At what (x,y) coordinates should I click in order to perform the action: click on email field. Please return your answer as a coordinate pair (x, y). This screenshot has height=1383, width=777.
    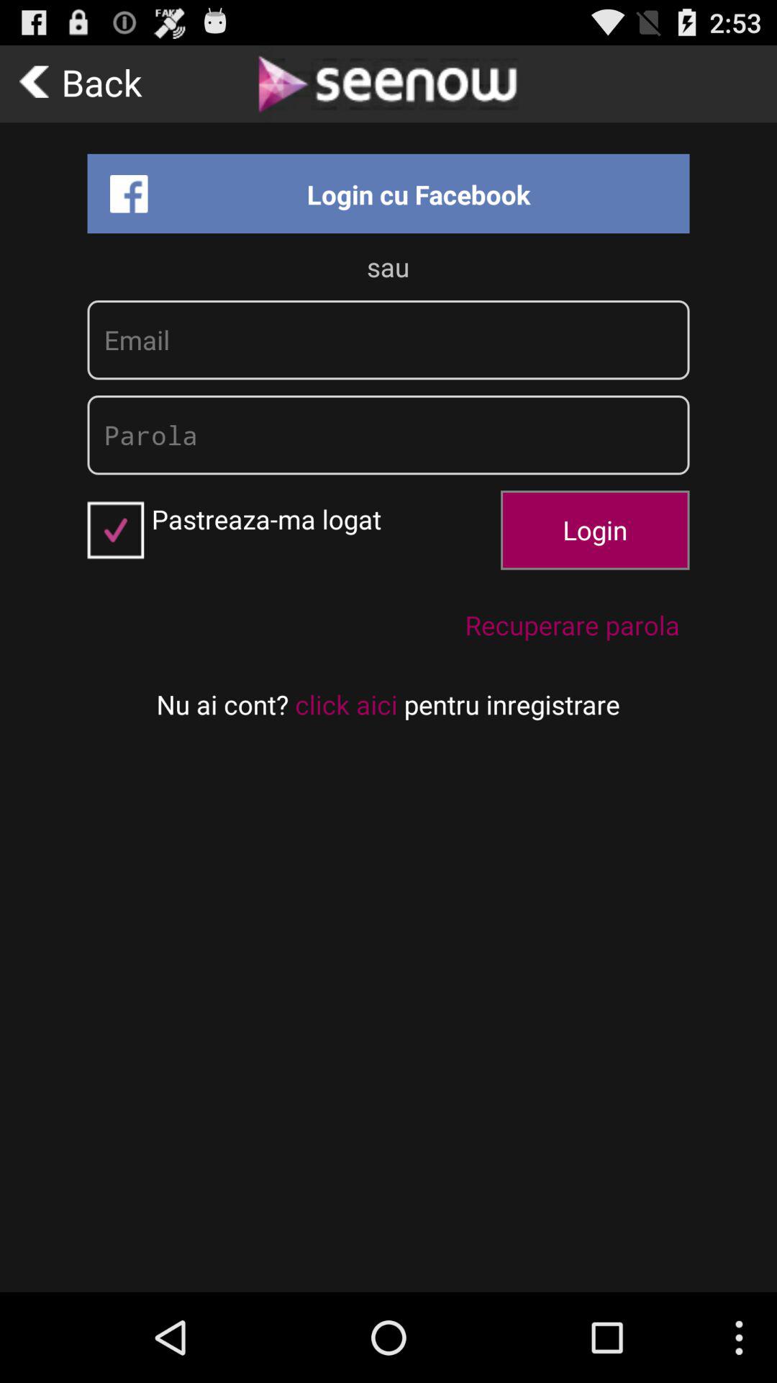
    Looking at the image, I should click on (388, 340).